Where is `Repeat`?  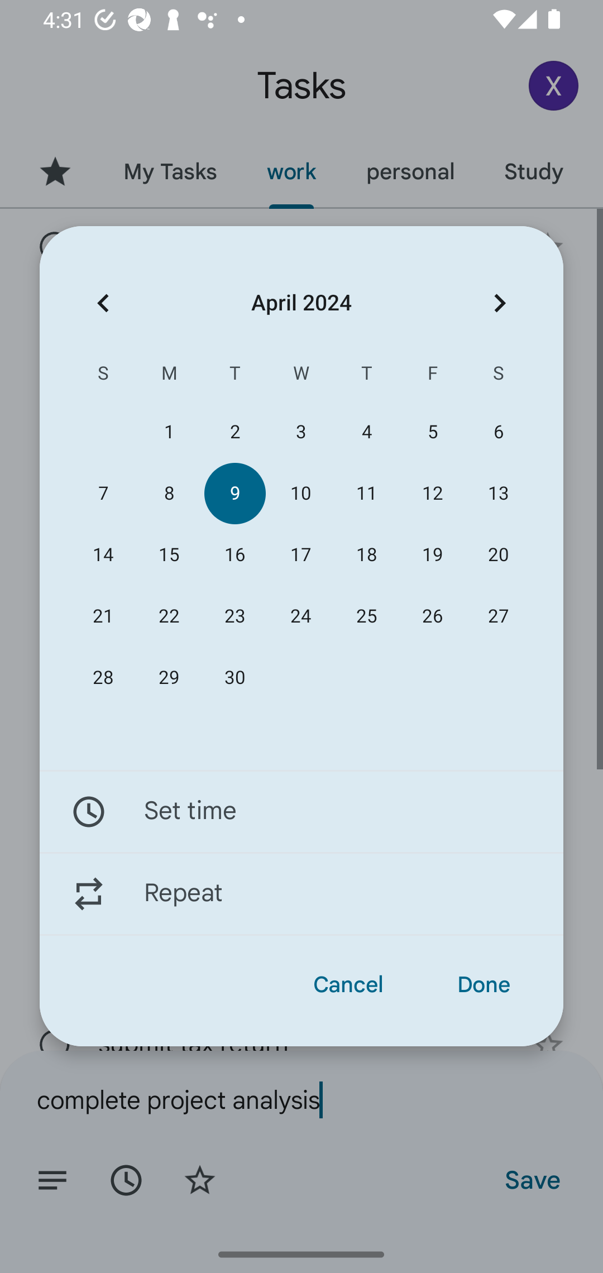
Repeat is located at coordinates (301, 894).